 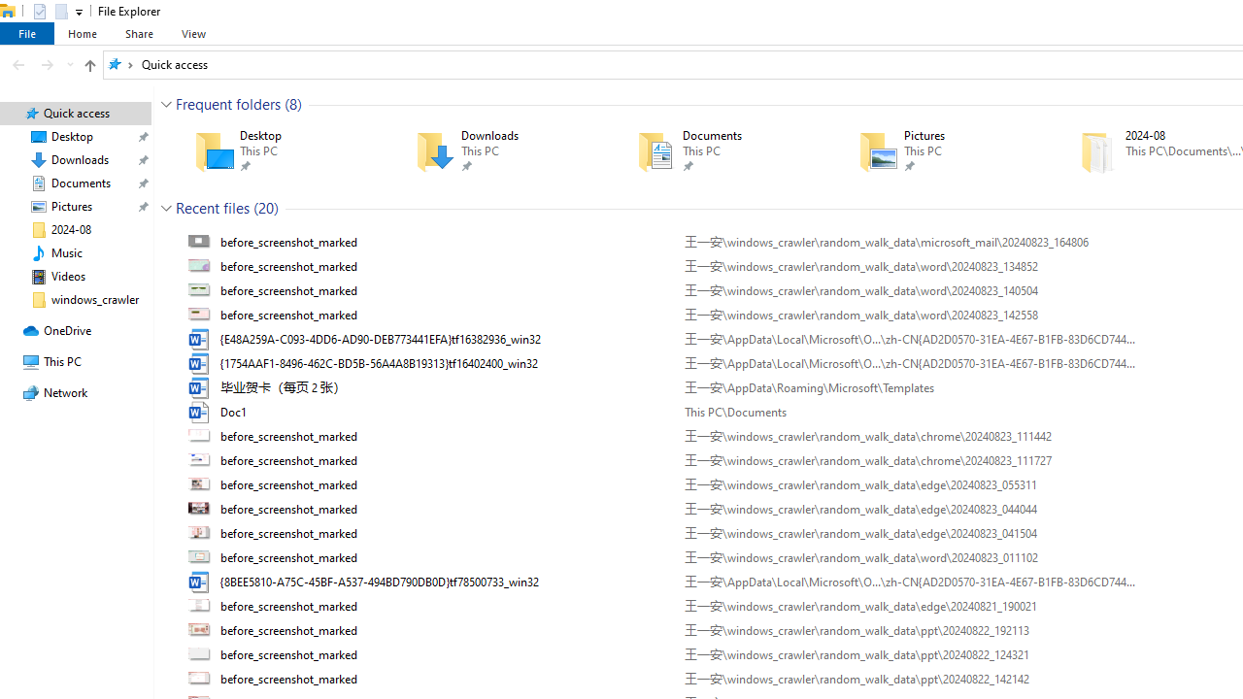 What do you see at coordinates (974, 165) in the screenshot?
I see `Pinned` at bounding box center [974, 165].